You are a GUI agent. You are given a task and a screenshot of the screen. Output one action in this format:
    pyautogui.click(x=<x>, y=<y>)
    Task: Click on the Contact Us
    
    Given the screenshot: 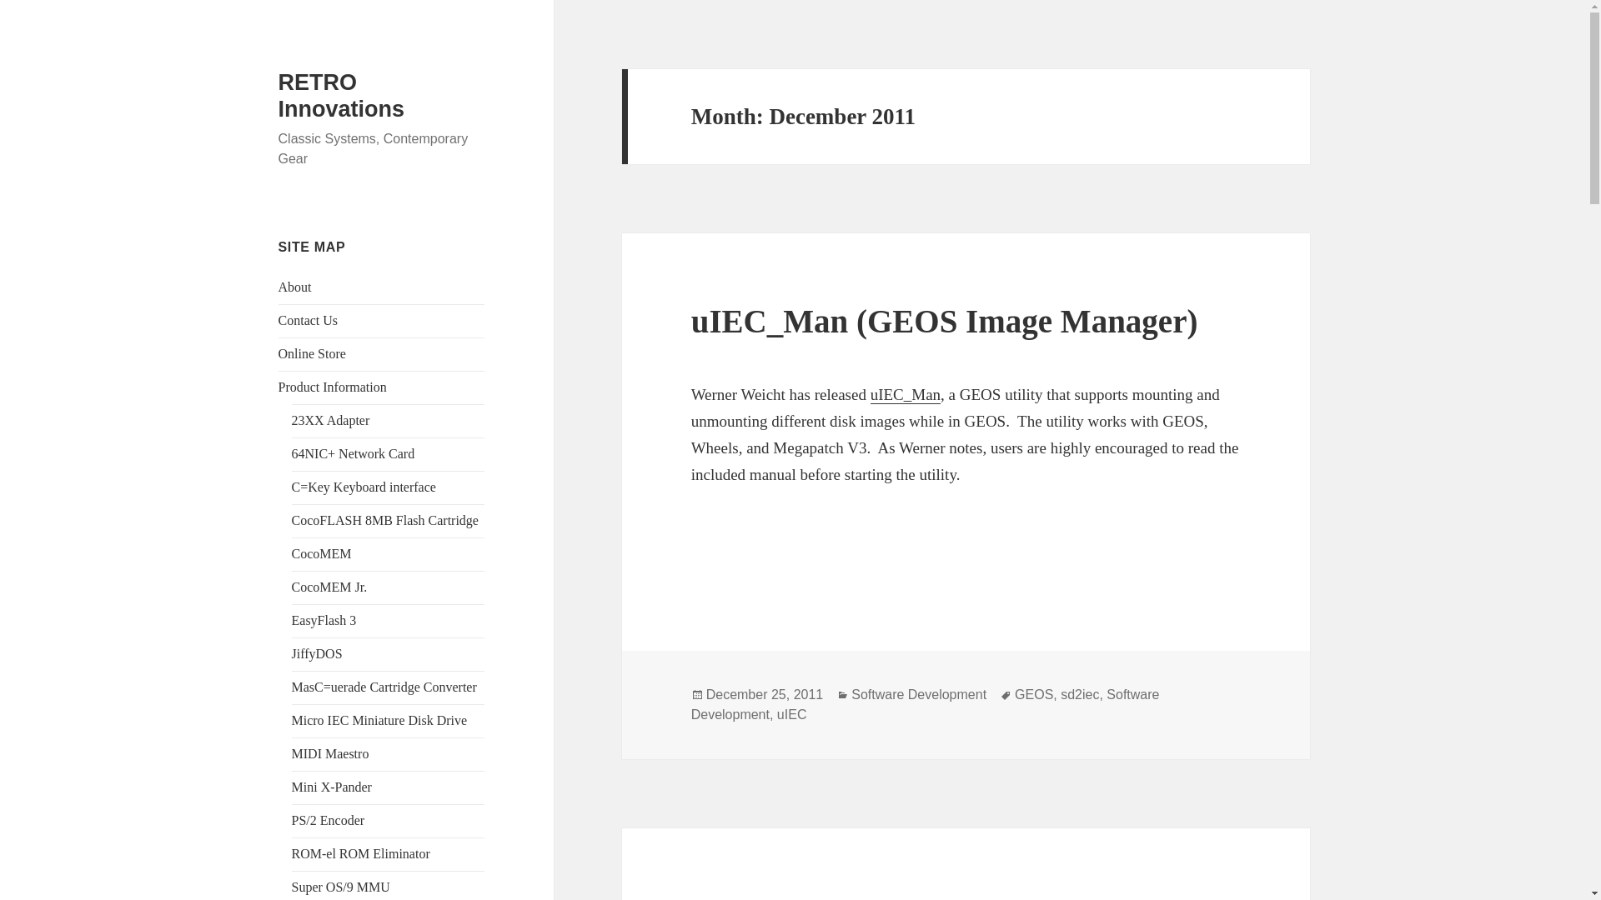 What is the action you would take?
    pyautogui.click(x=309, y=320)
    